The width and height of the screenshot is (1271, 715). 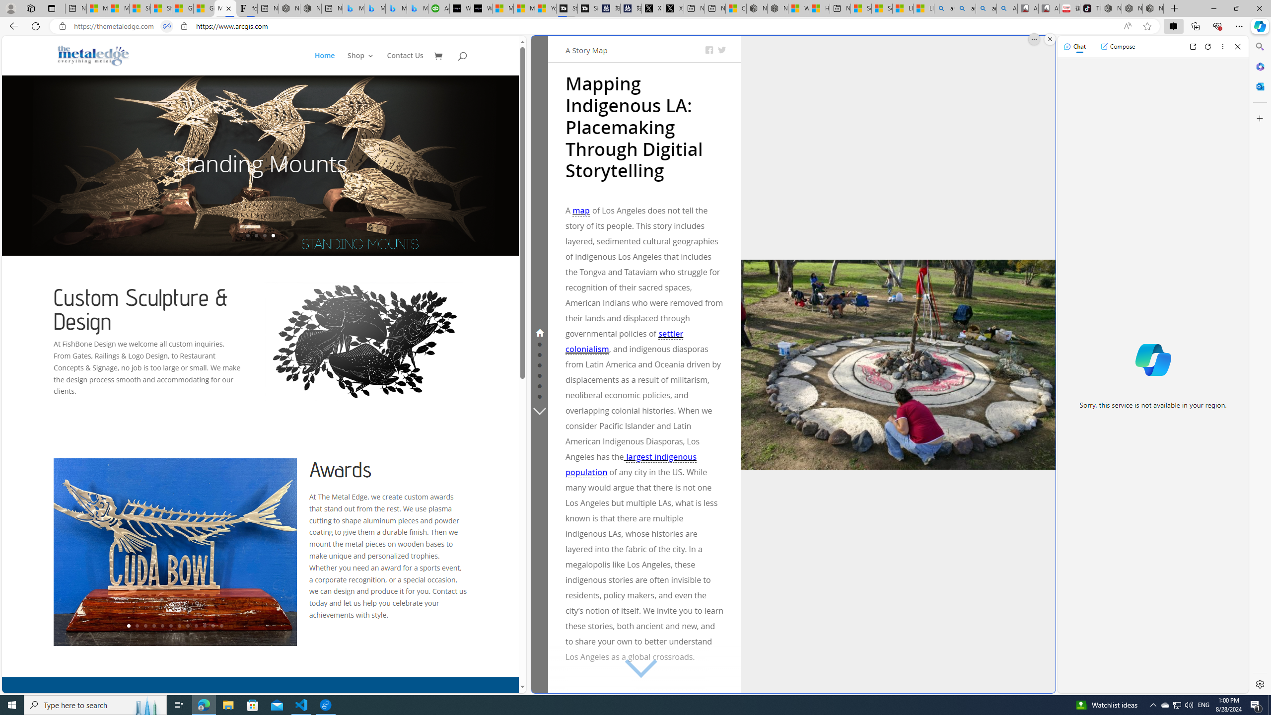 What do you see at coordinates (93, 55) in the screenshot?
I see `Metal Fish Sculptures & Metal Designs` at bounding box center [93, 55].